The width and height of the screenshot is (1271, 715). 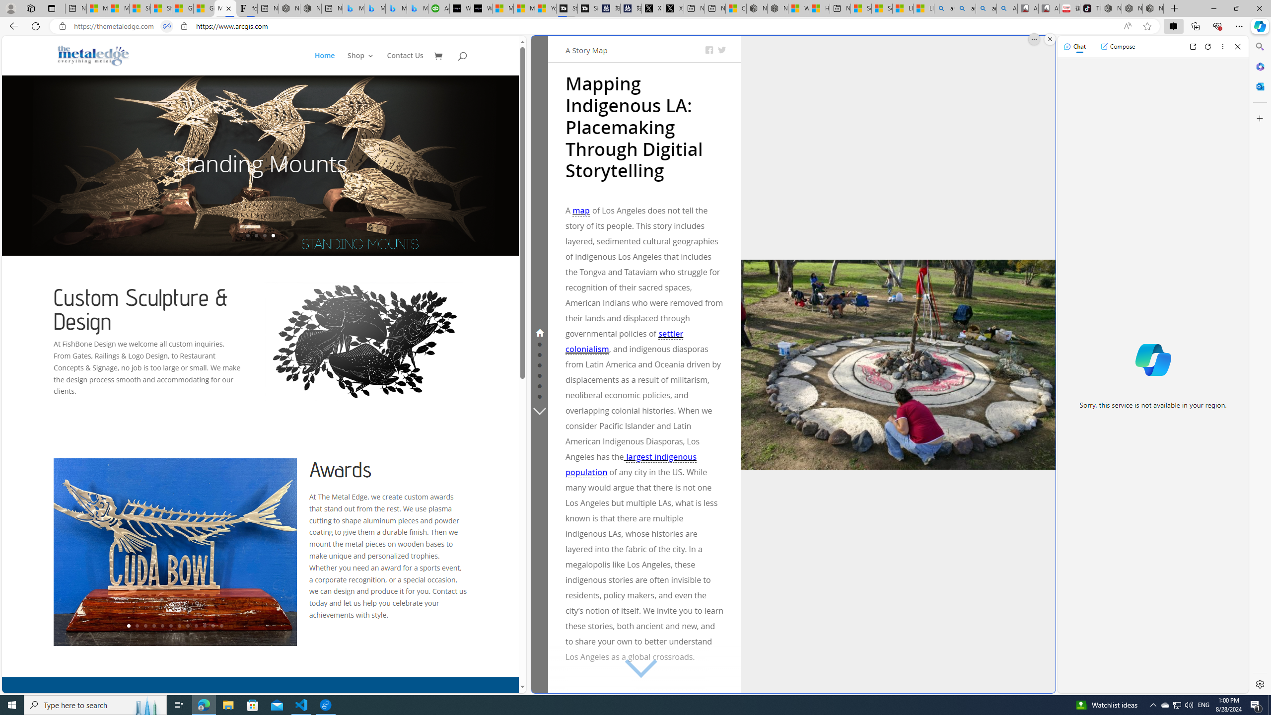 What do you see at coordinates (93, 55) in the screenshot?
I see `Metal Fish Sculptures & Metal Designs` at bounding box center [93, 55].